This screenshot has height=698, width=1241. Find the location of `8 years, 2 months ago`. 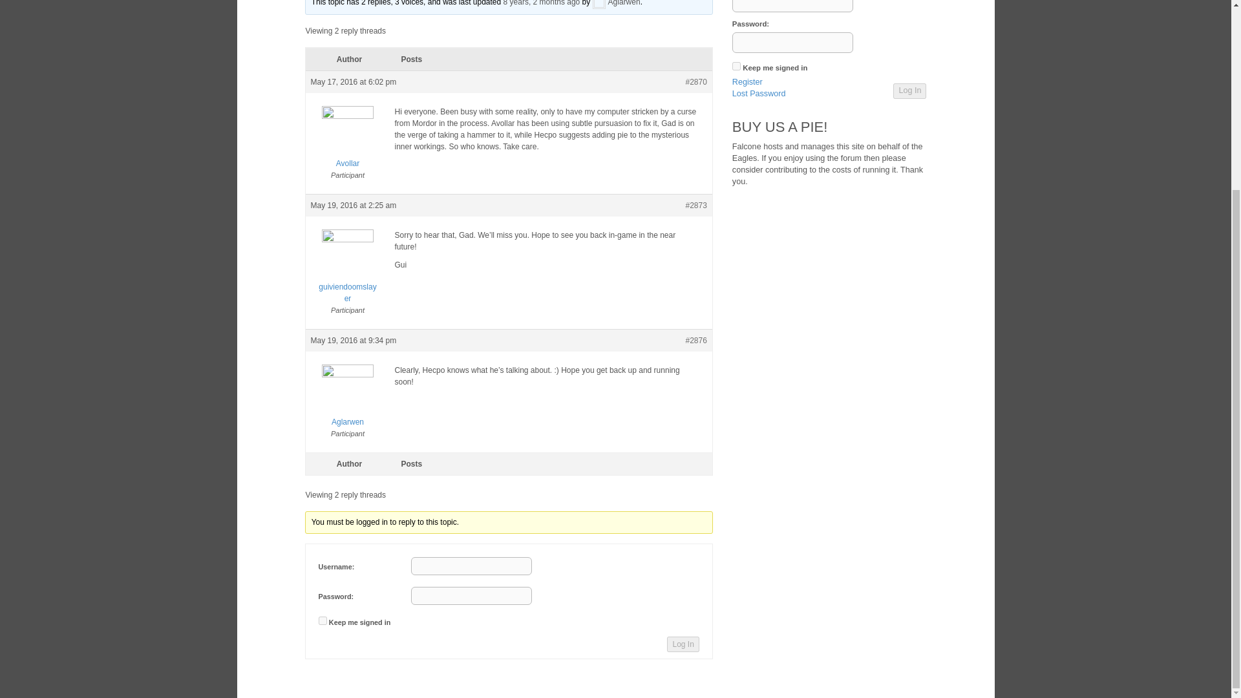

8 years, 2 months ago is located at coordinates (542, 3).